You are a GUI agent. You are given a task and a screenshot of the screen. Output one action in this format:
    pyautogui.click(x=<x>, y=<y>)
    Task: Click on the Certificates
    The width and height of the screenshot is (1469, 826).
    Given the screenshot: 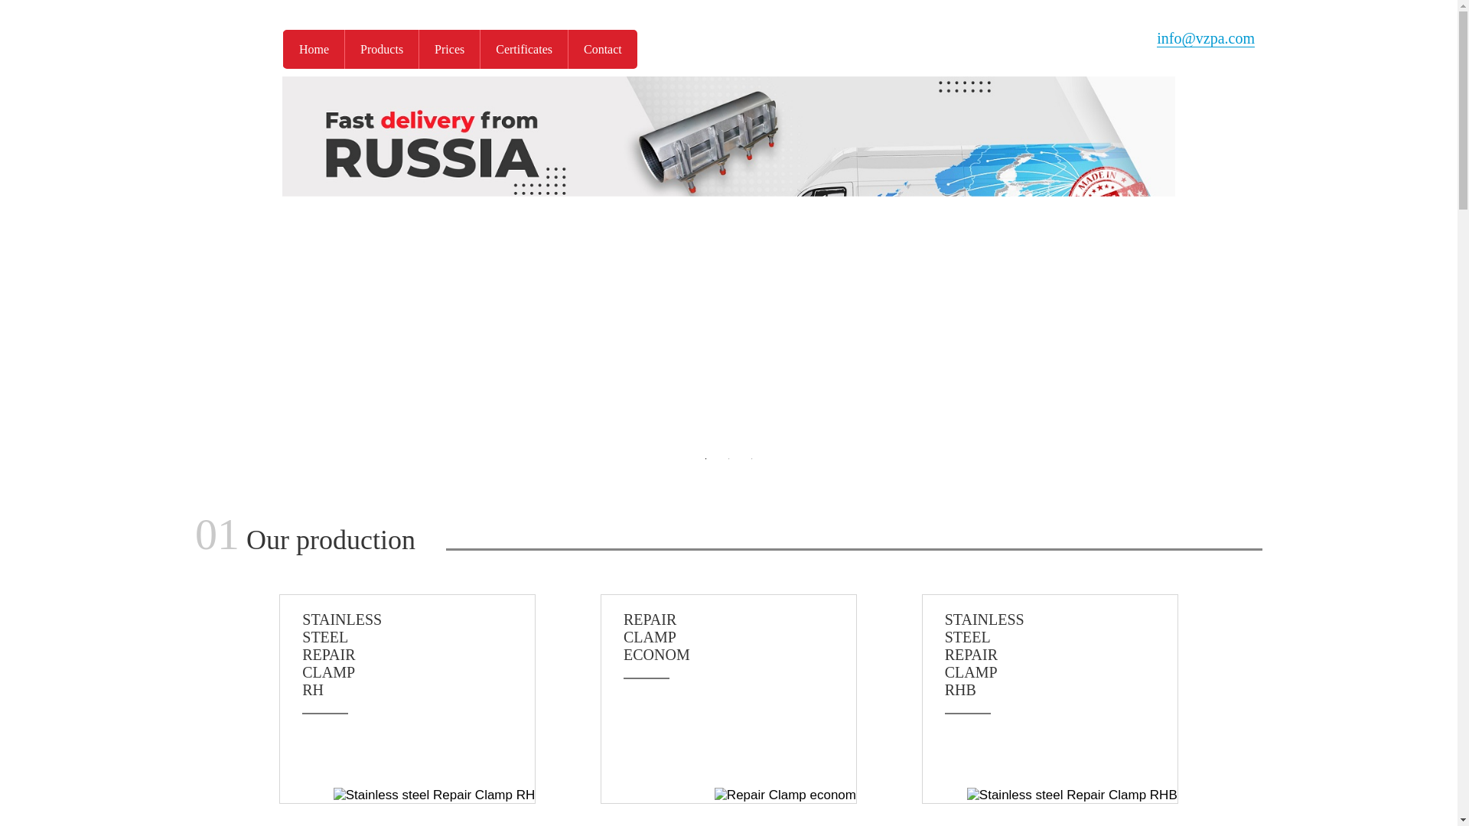 What is the action you would take?
    pyautogui.click(x=523, y=49)
    